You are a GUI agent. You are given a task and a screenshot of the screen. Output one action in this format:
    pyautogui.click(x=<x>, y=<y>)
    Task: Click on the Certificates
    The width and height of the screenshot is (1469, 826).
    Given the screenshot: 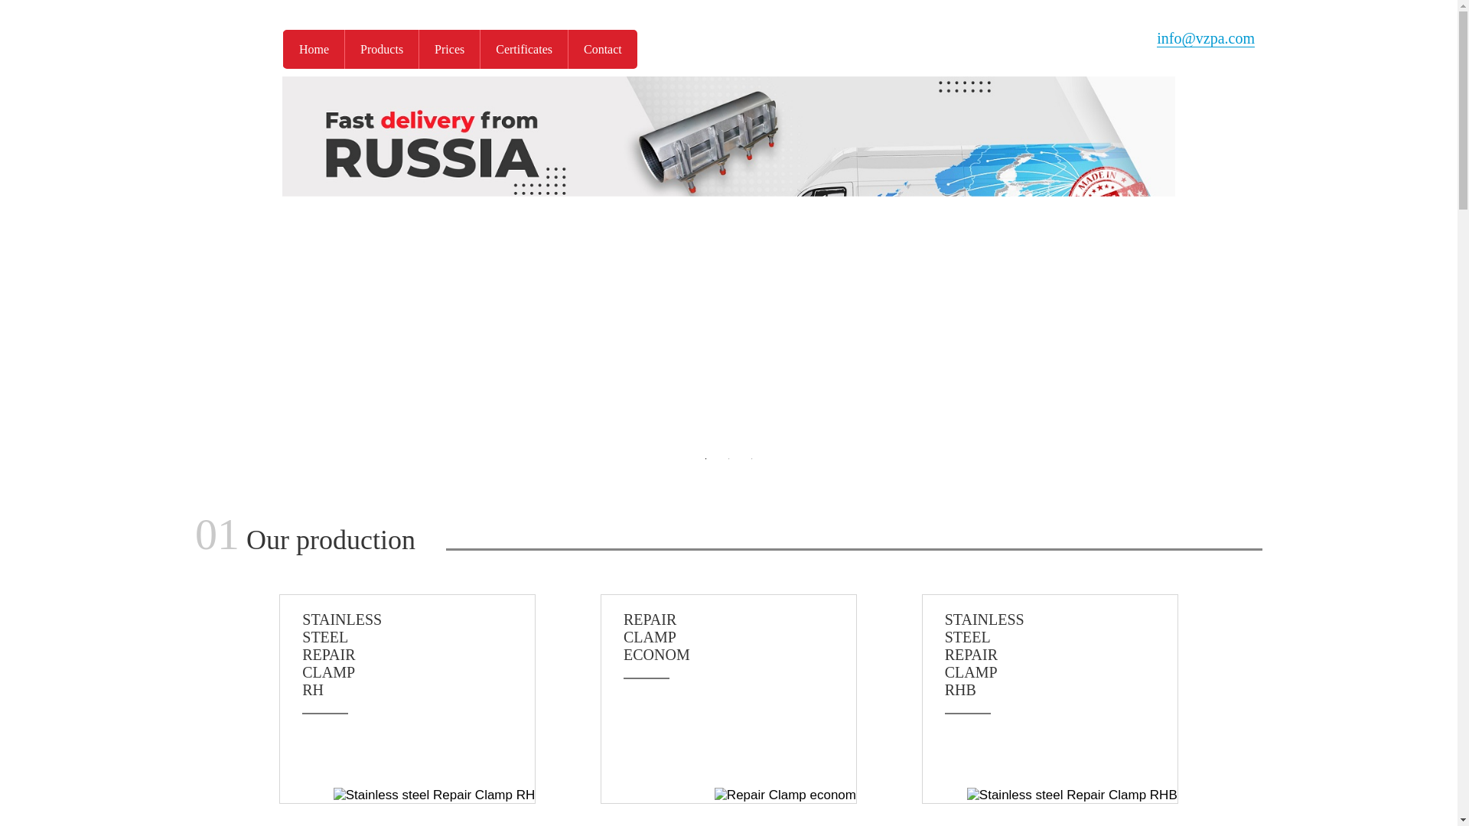 What is the action you would take?
    pyautogui.click(x=523, y=49)
    